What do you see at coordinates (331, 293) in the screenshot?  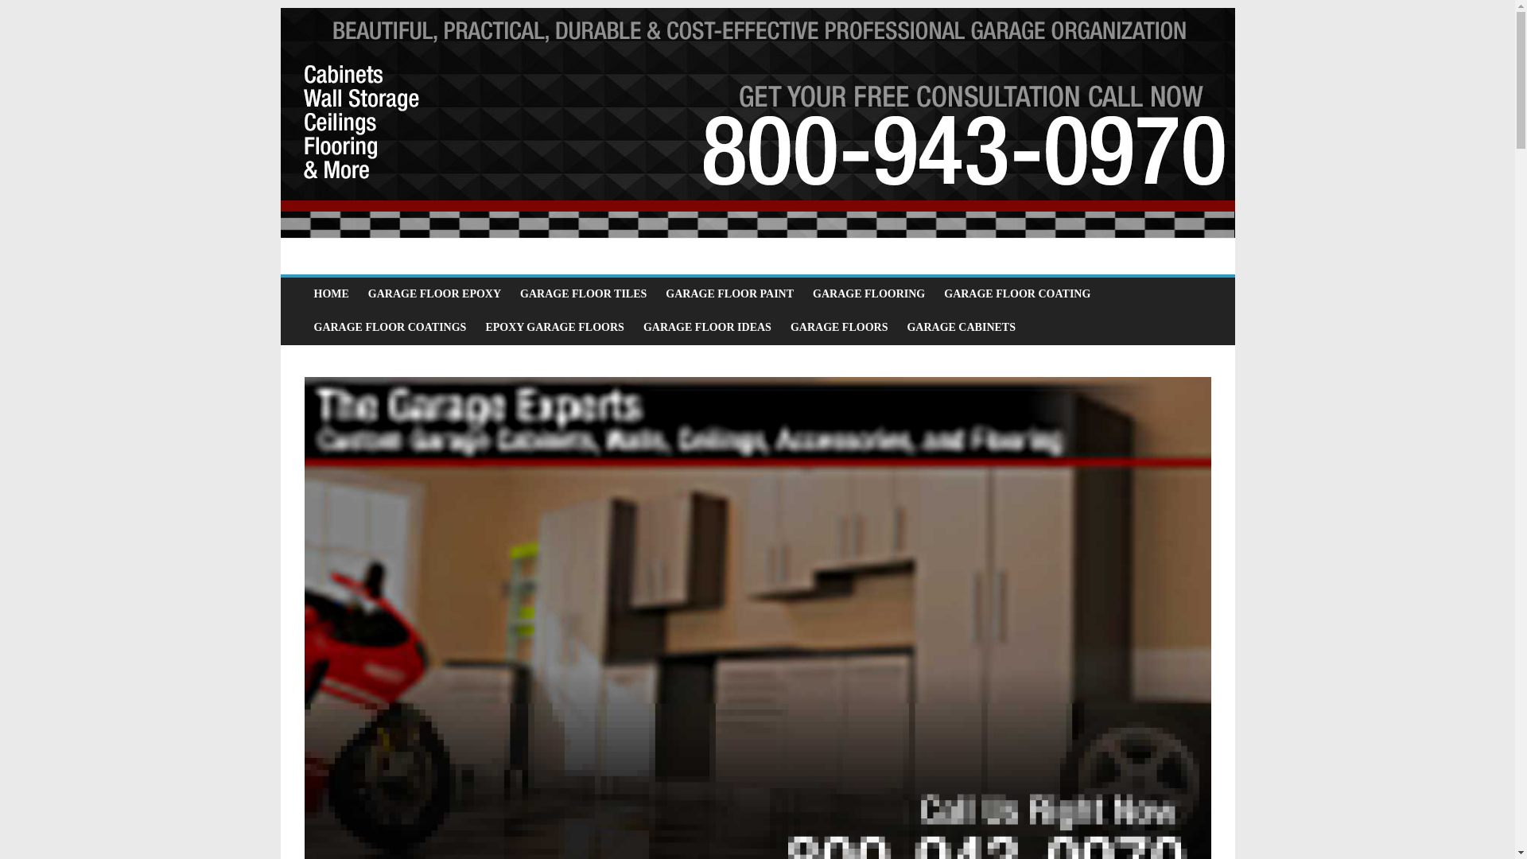 I see `HOME` at bounding box center [331, 293].